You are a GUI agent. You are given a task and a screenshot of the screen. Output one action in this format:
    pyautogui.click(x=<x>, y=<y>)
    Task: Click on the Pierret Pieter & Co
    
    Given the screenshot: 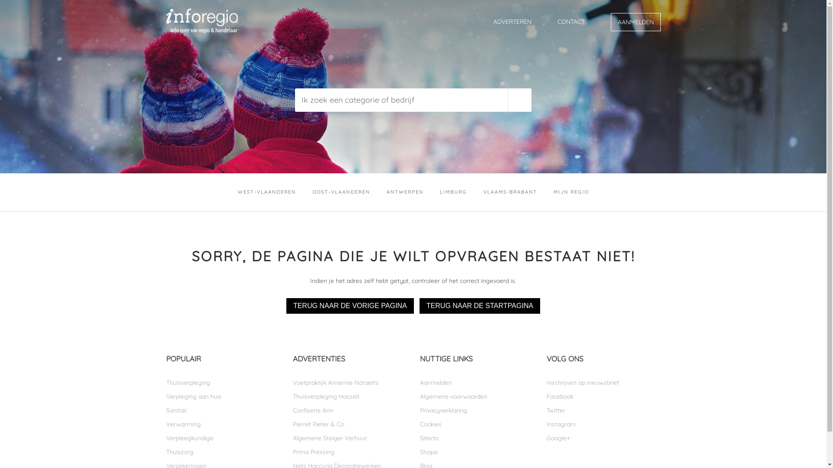 What is the action you would take?
    pyautogui.click(x=350, y=424)
    